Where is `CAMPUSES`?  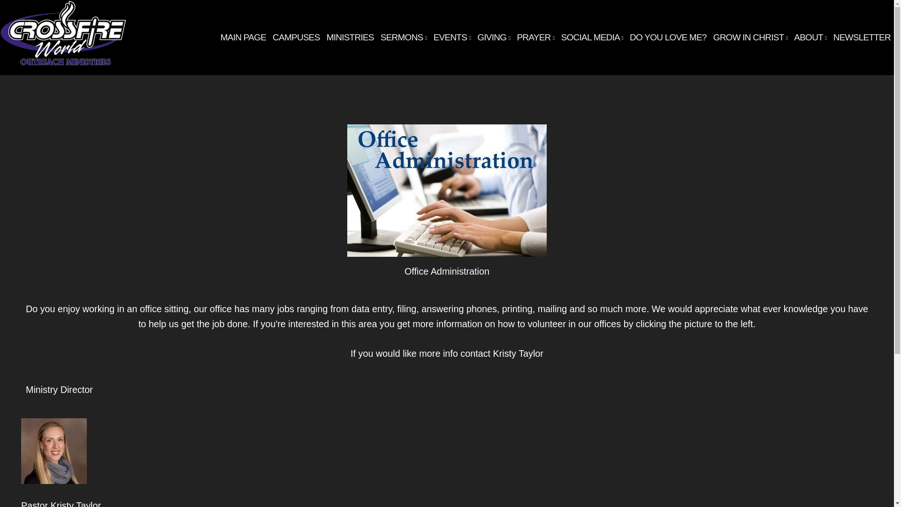
CAMPUSES is located at coordinates (297, 38).